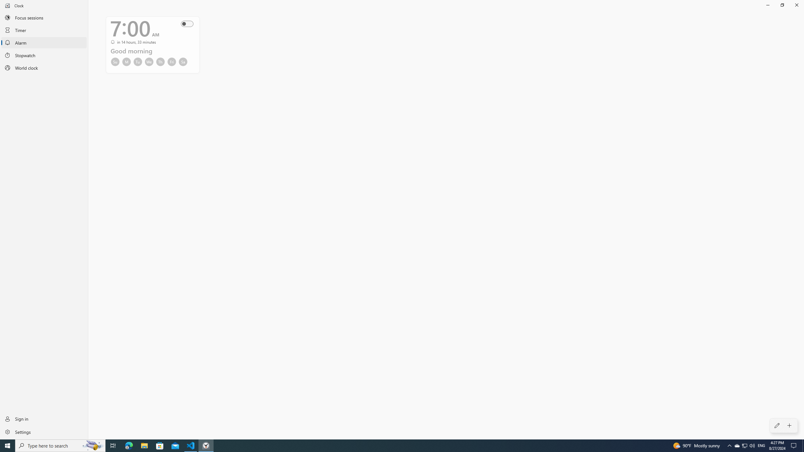  I want to click on Timer, so click(44, 30).